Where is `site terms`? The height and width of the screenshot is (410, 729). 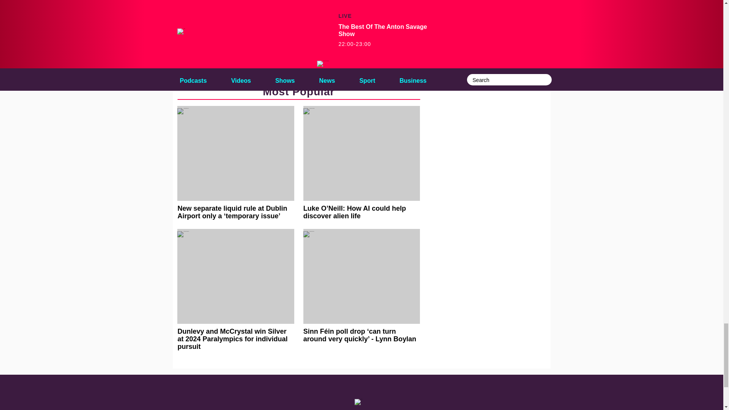 site terms is located at coordinates (387, 410).